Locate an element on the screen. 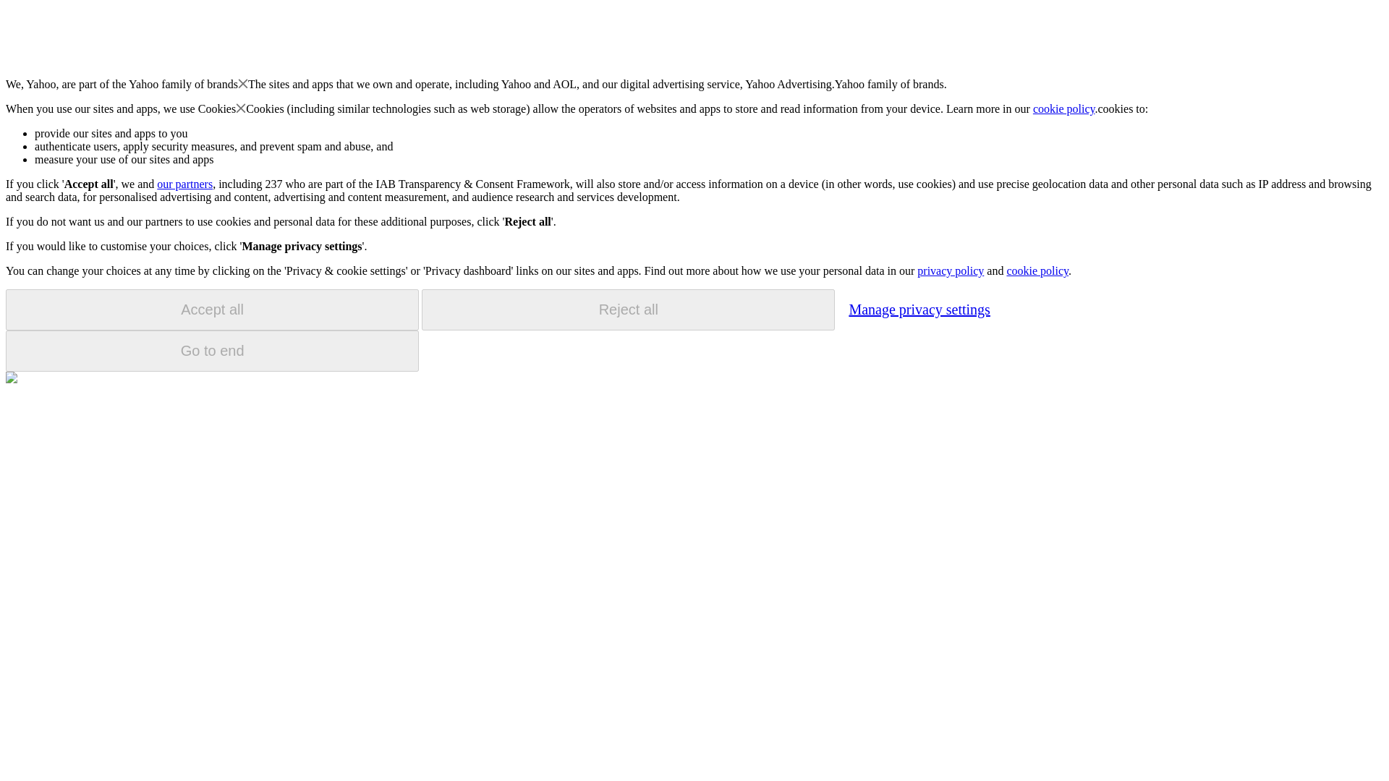 This screenshot has width=1389, height=781. Manage privacy settings is located at coordinates (919, 309).